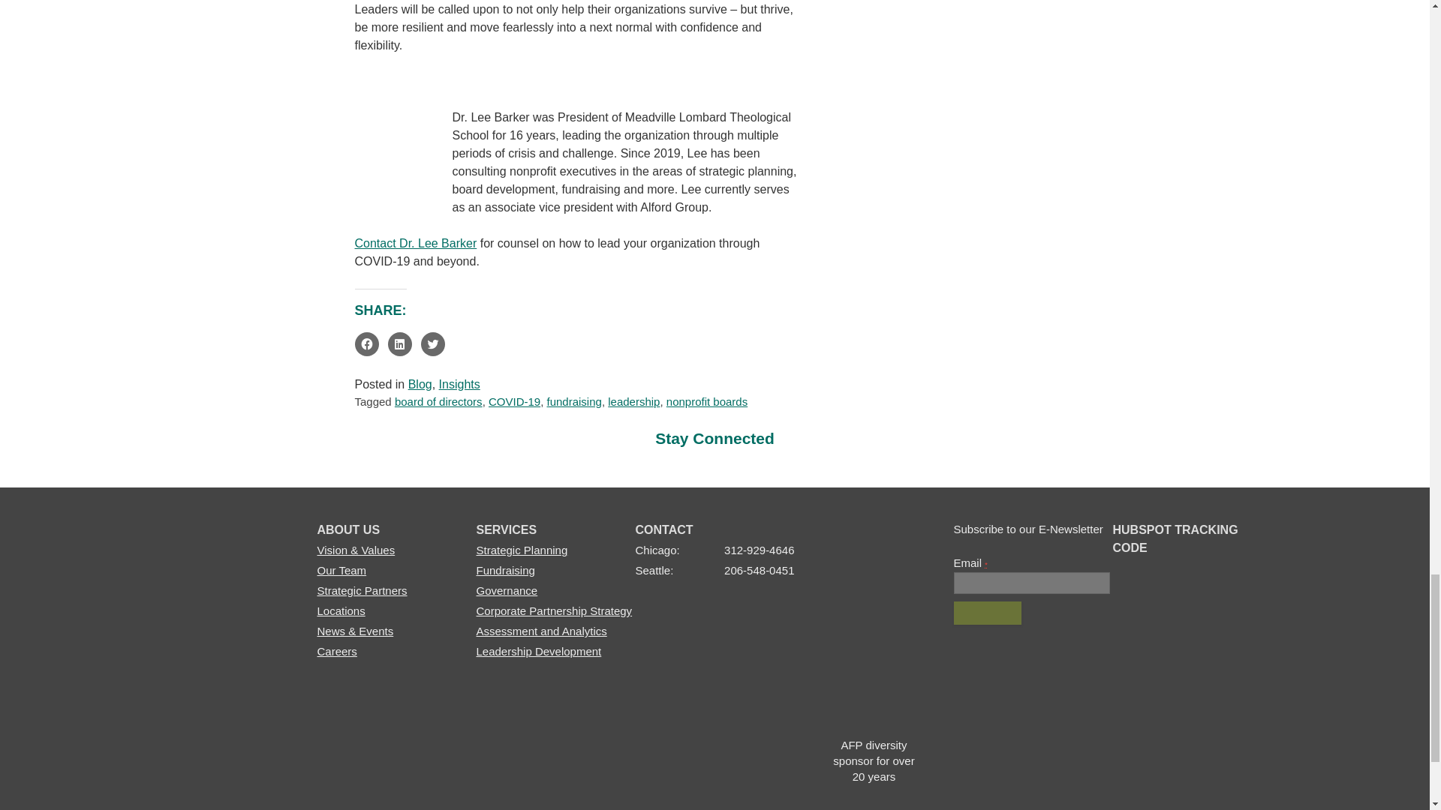 This screenshot has height=810, width=1441. I want to click on Sign up, so click(987, 613).